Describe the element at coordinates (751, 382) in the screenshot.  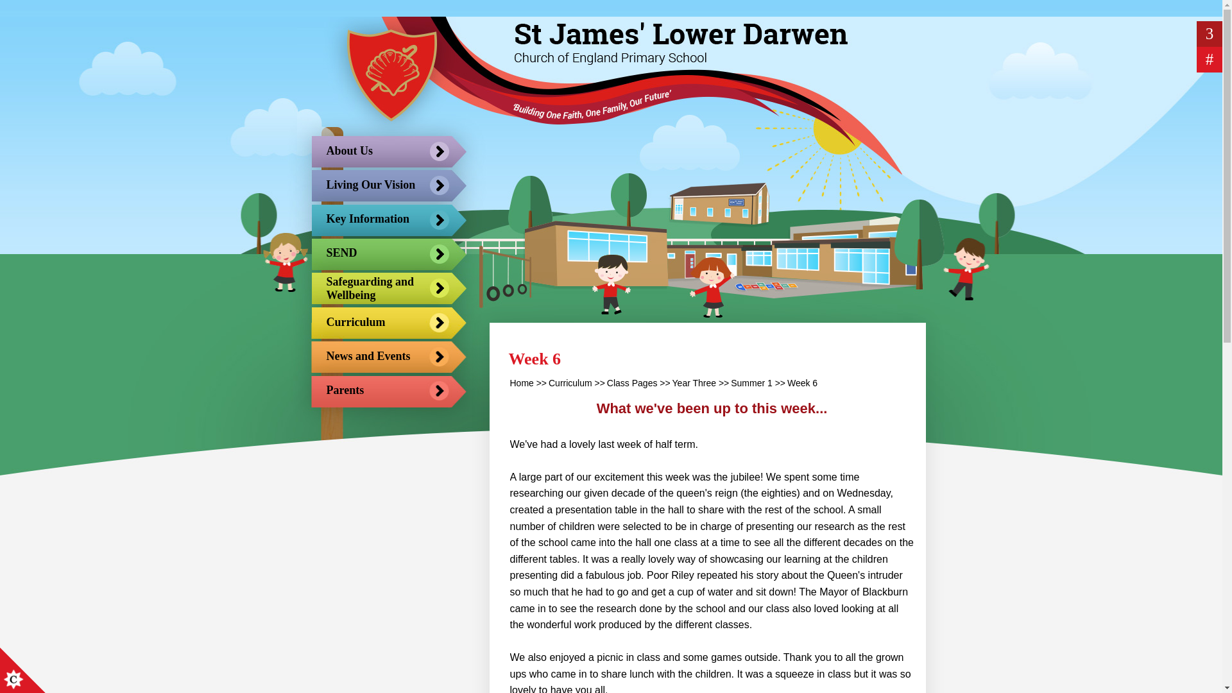
I see `Summer 1` at that location.